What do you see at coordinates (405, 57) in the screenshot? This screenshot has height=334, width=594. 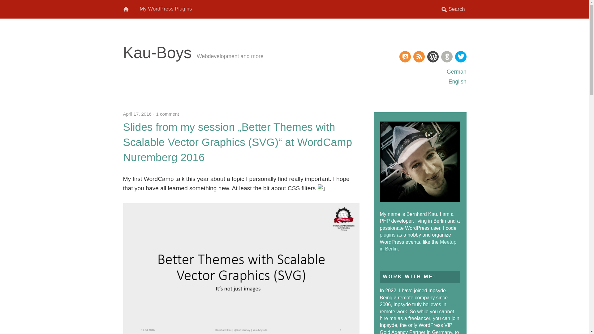 I see `RSS Comments` at bounding box center [405, 57].